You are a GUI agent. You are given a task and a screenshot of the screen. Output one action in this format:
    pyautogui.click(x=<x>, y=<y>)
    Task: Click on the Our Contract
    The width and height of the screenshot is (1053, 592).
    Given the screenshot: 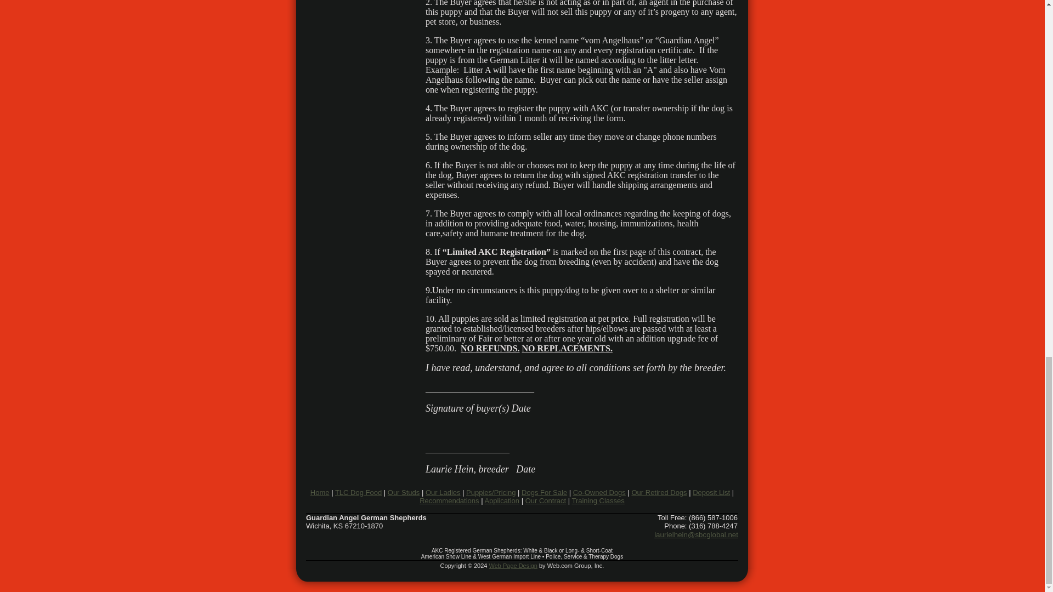 What is the action you would take?
    pyautogui.click(x=546, y=501)
    